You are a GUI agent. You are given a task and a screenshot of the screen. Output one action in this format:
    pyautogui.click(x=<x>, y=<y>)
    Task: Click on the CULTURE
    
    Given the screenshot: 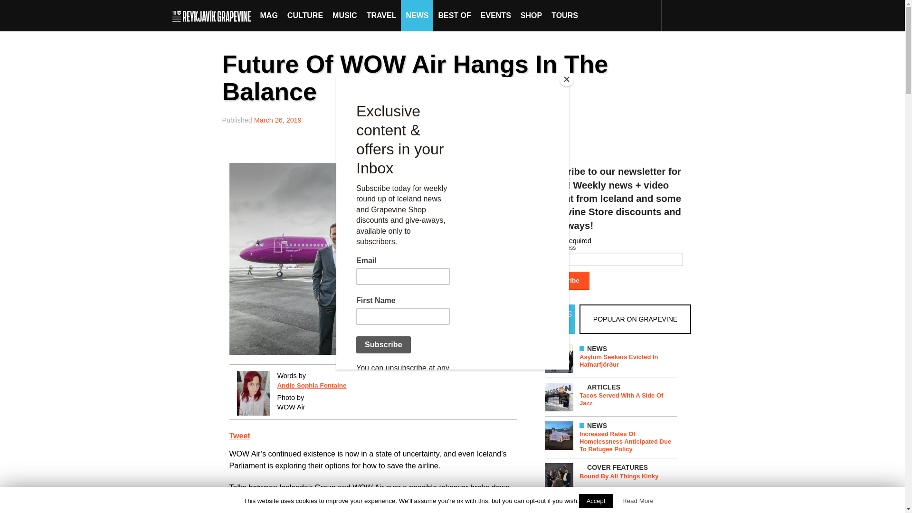 What is the action you would take?
    pyautogui.click(x=305, y=15)
    